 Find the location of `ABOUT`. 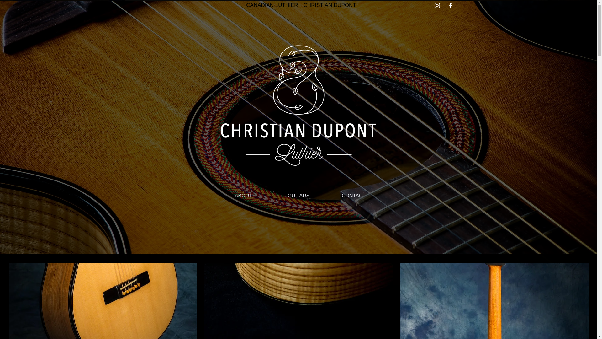

ABOUT is located at coordinates (243, 196).